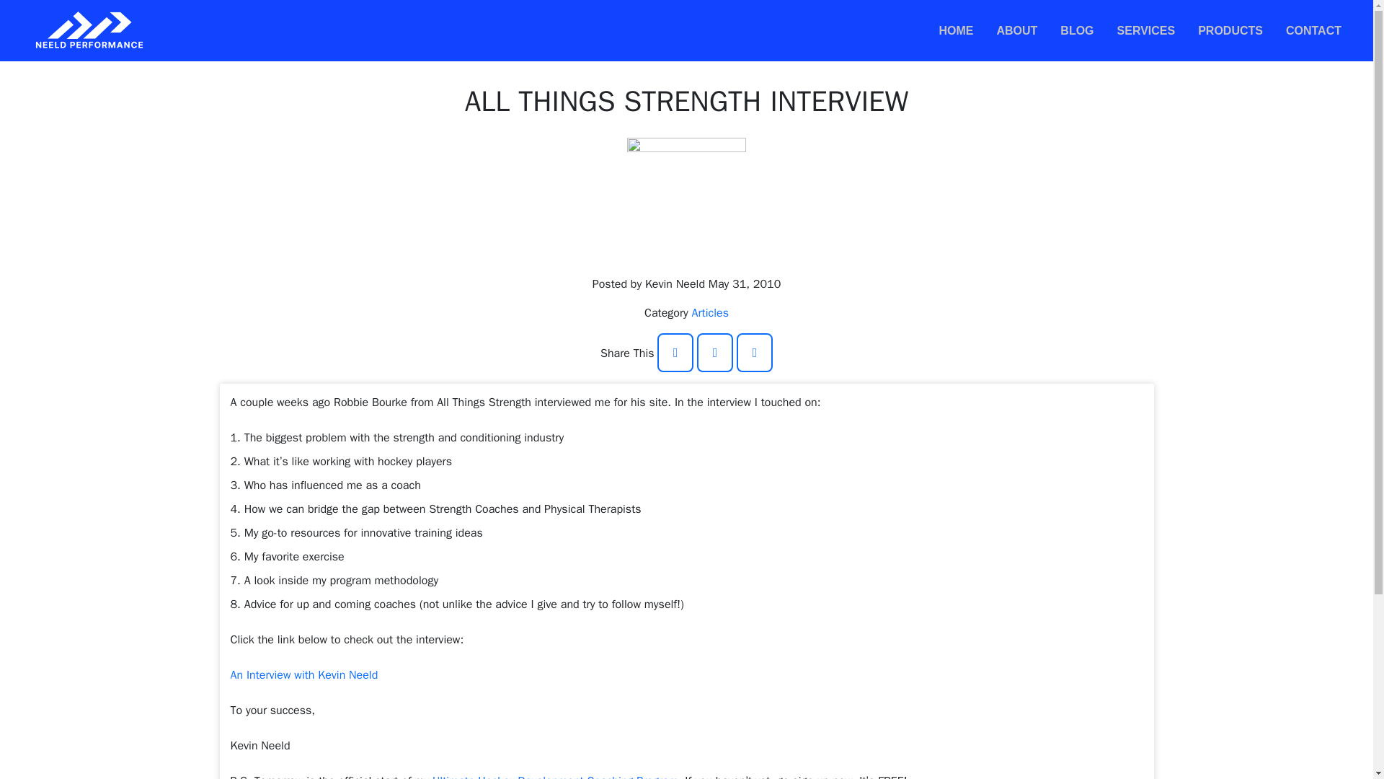 Image resolution: width=1384 pixels, height=779 pixels. What do you see at coordinates (1146, 30) in the screenshot?
I see `SERVICES` at bounding box center [1146, 30].